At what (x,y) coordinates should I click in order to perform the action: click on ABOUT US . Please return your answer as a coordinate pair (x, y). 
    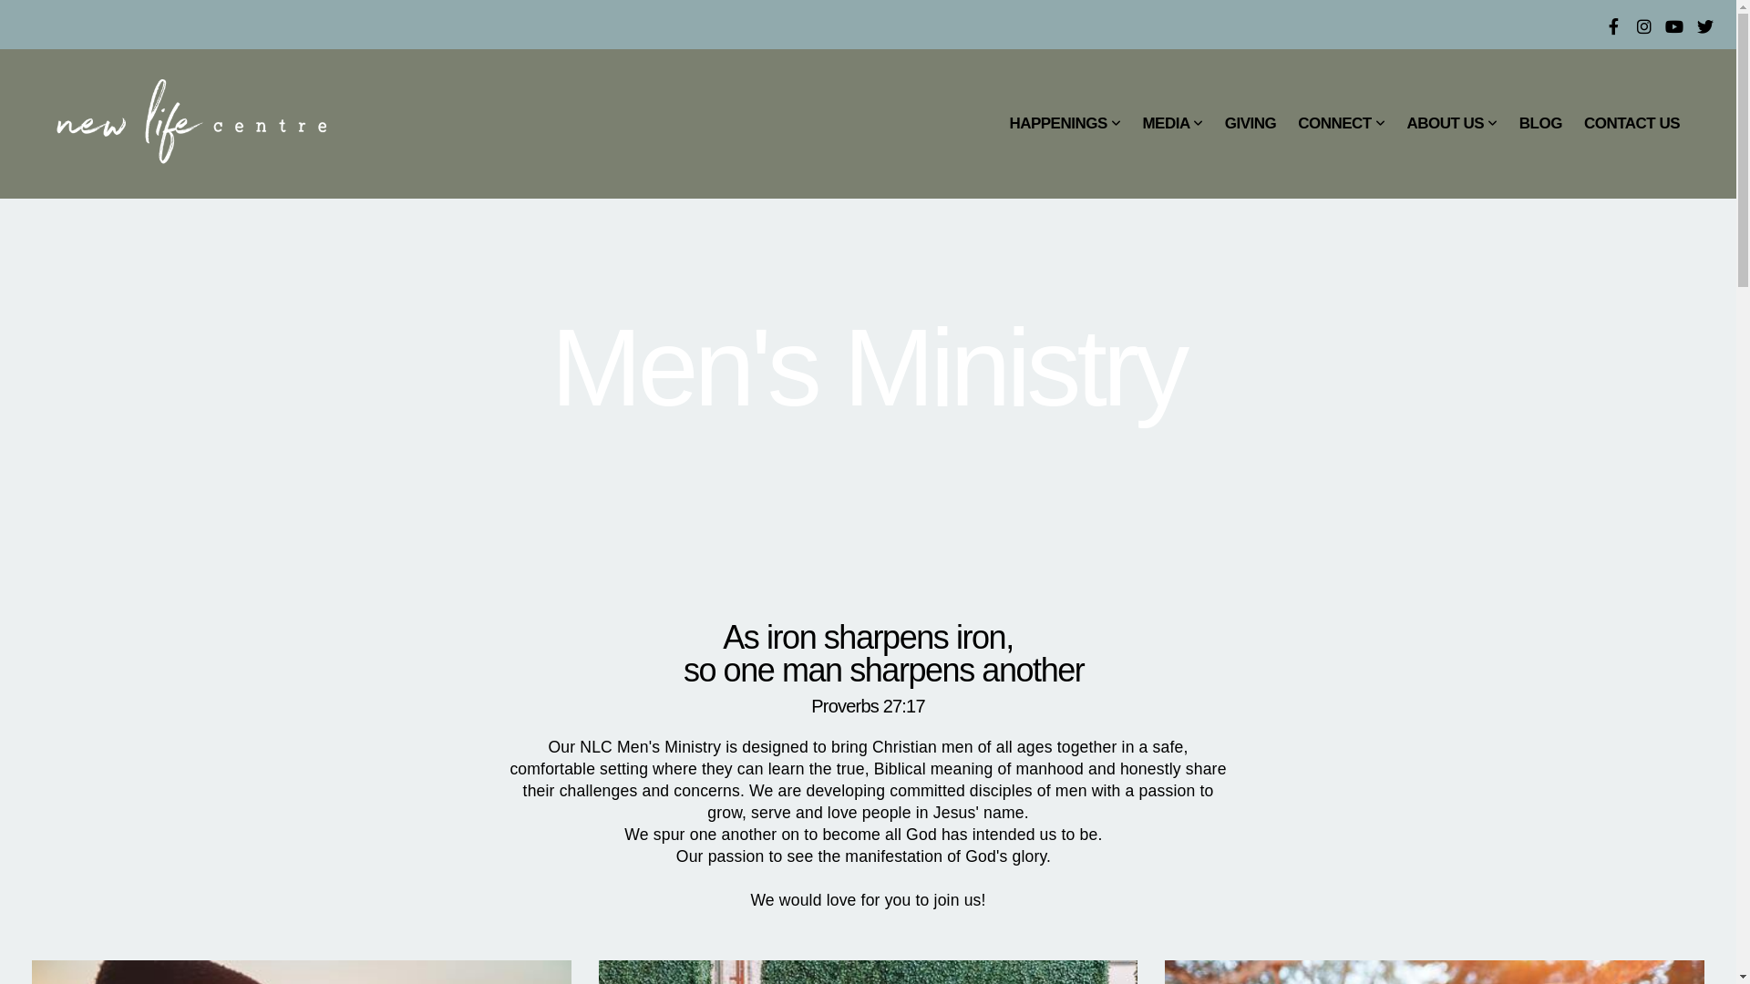
    Looking at the image, I should click on (1451, 124).